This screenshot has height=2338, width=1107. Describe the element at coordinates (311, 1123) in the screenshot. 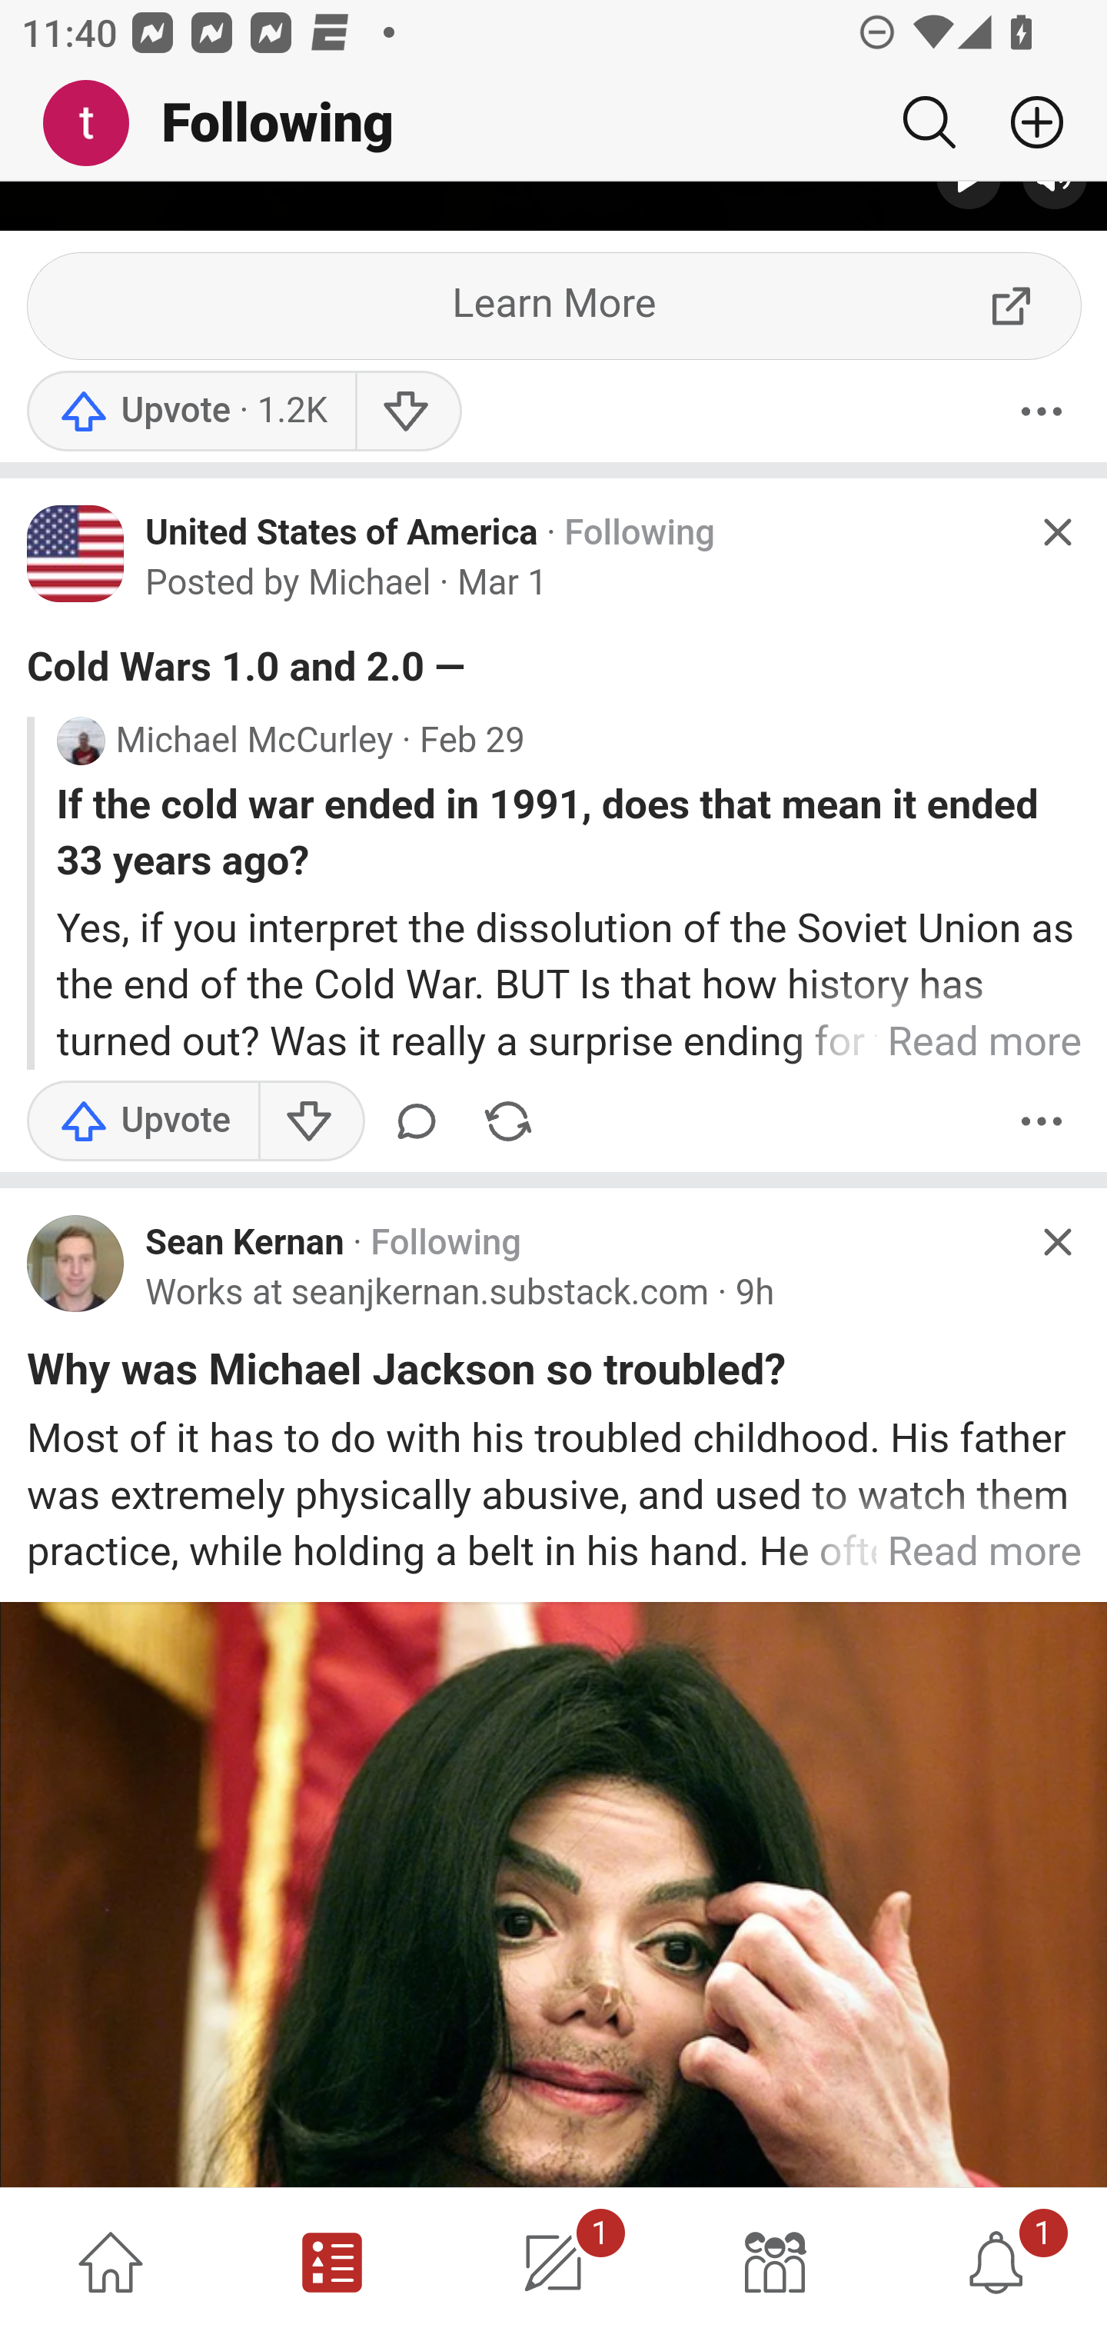

I see `Downvote` at that location.